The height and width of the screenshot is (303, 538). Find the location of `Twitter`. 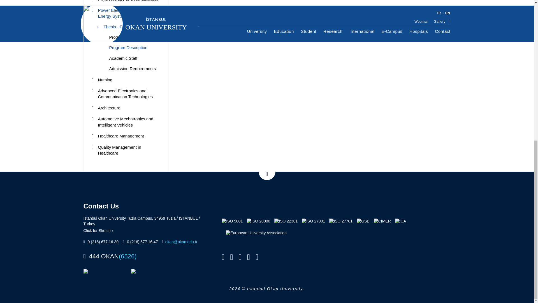

Twitter is located at coordinates (231, 257).